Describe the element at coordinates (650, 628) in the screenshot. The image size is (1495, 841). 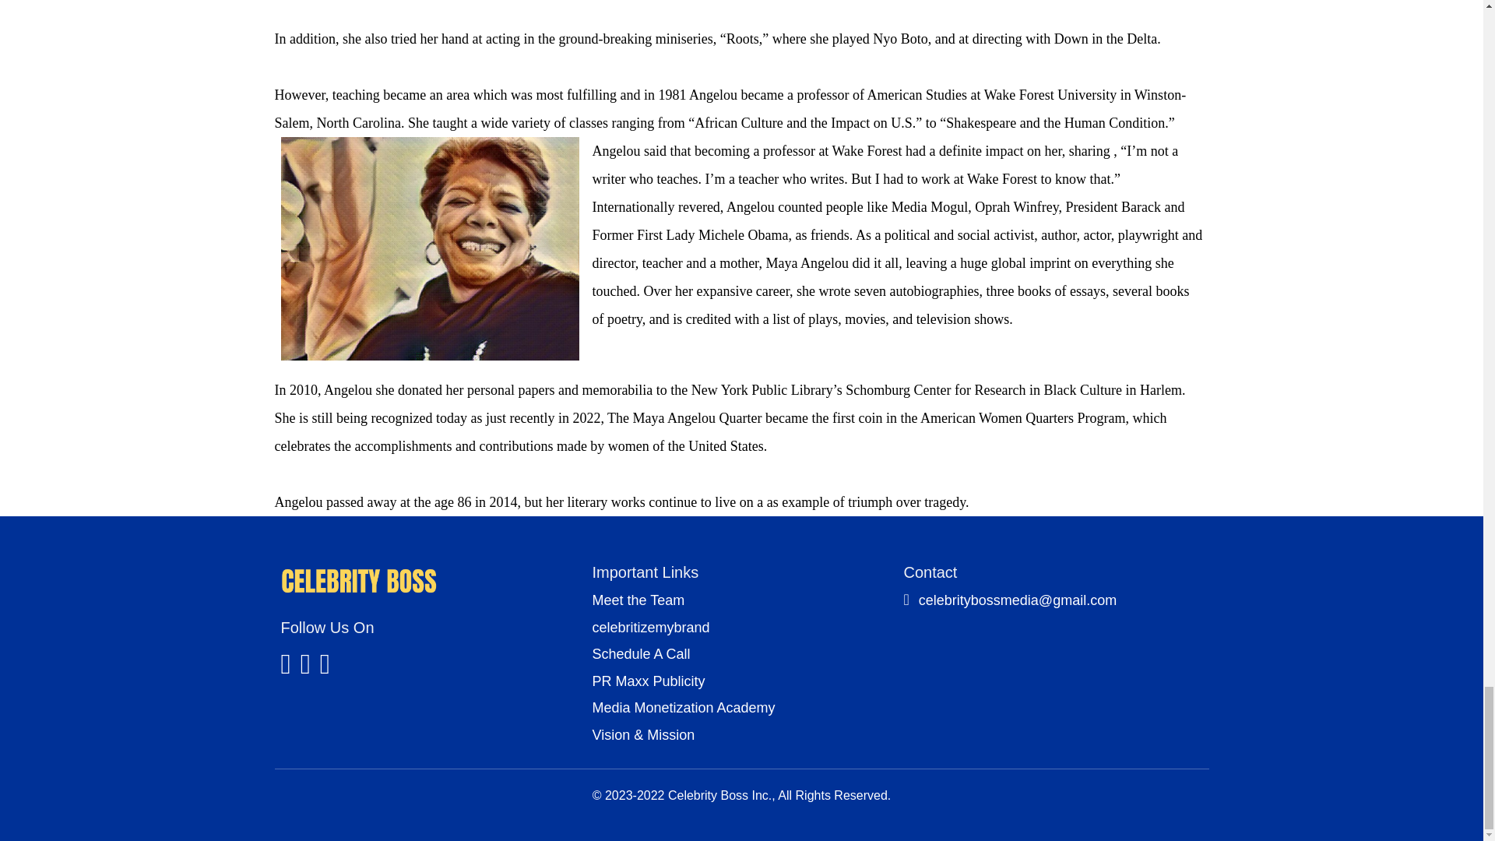
I see `celebritizemybrand` at that location.